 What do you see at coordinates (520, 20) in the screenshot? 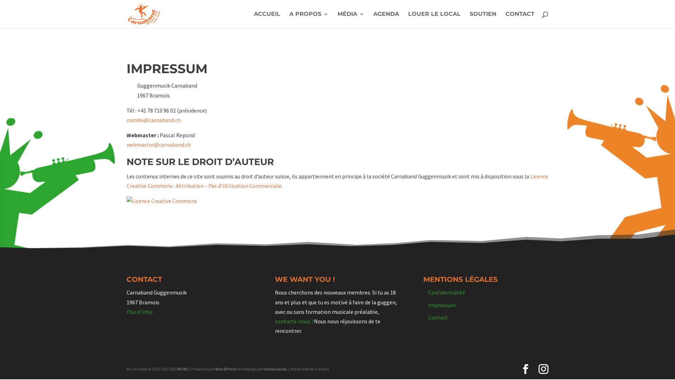
I see `CONTACT` at bounding box center [520, 20].